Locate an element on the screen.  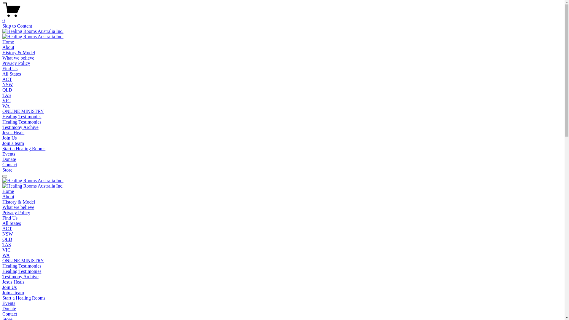
WA is located at coordinates (6, 106).